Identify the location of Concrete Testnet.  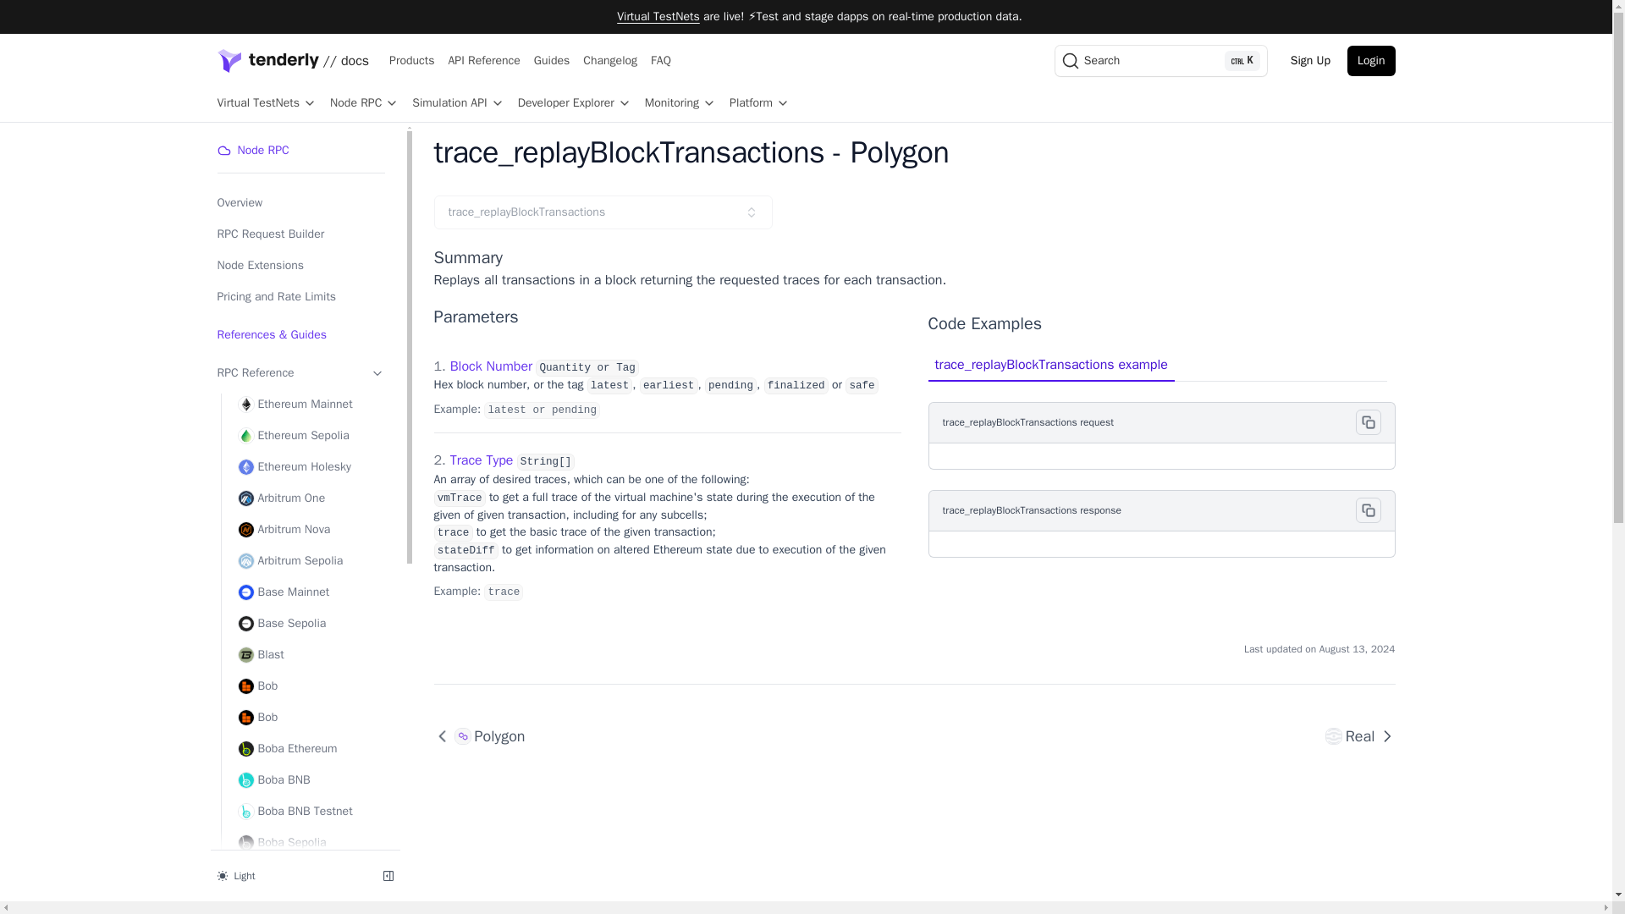
(311, 873).